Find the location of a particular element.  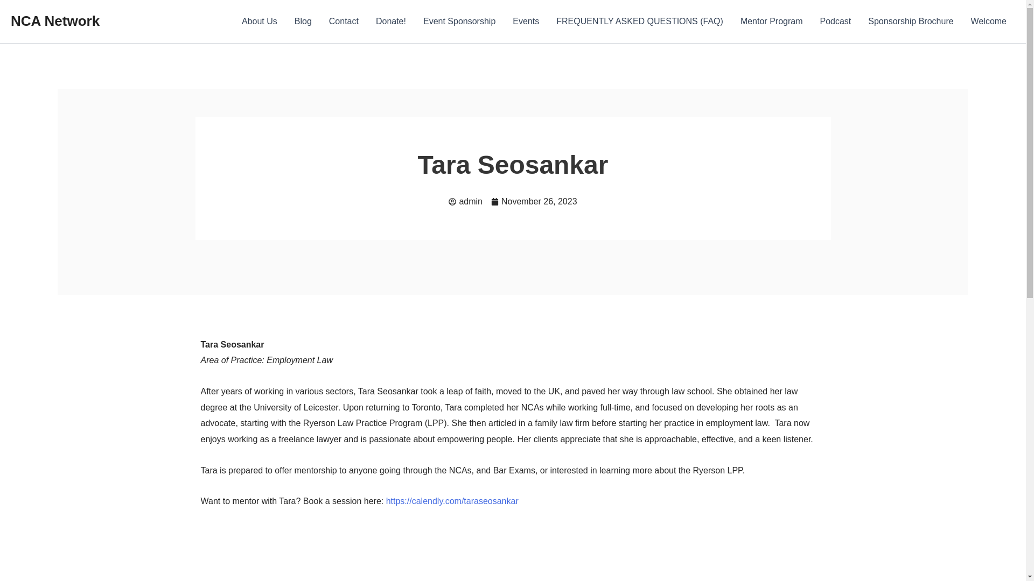

Event Sponsorship is located at coordinates (459, 22).